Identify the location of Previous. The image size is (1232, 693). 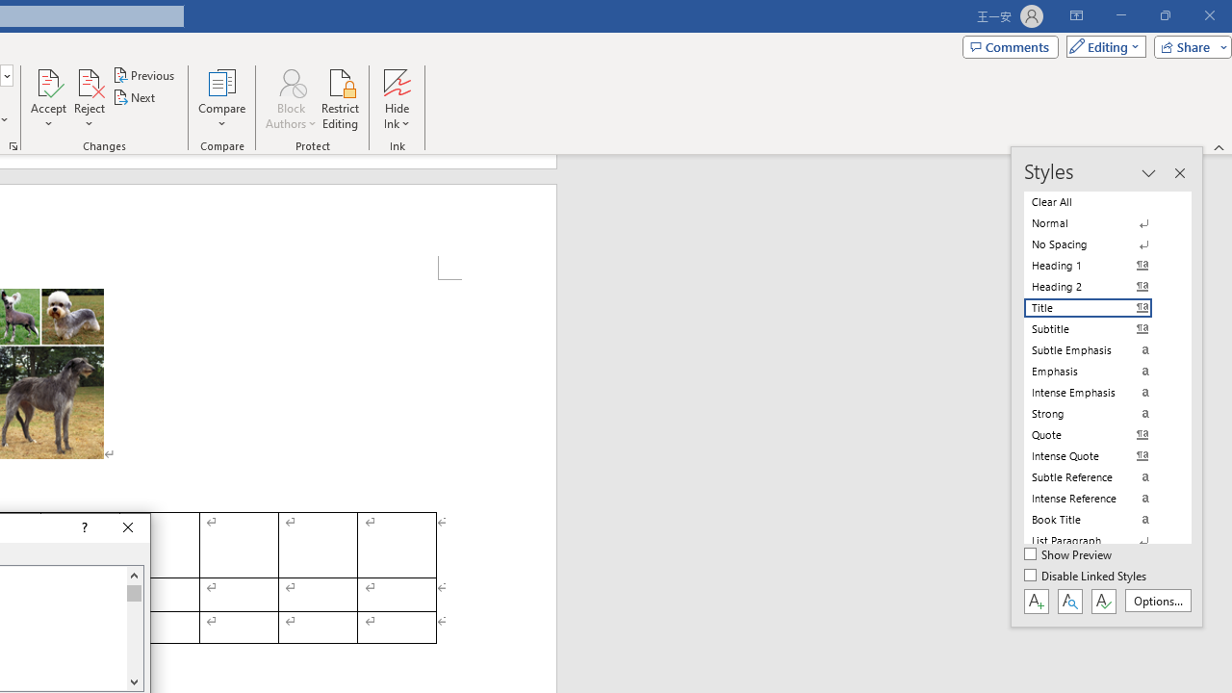
(144, 75).